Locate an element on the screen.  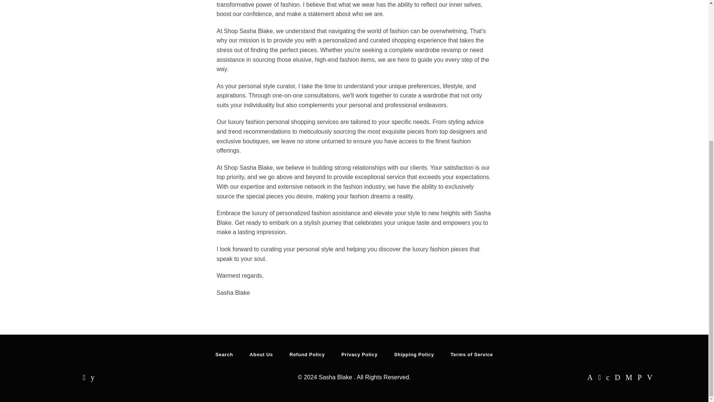
YouTube is located at coordinates (92, 377).